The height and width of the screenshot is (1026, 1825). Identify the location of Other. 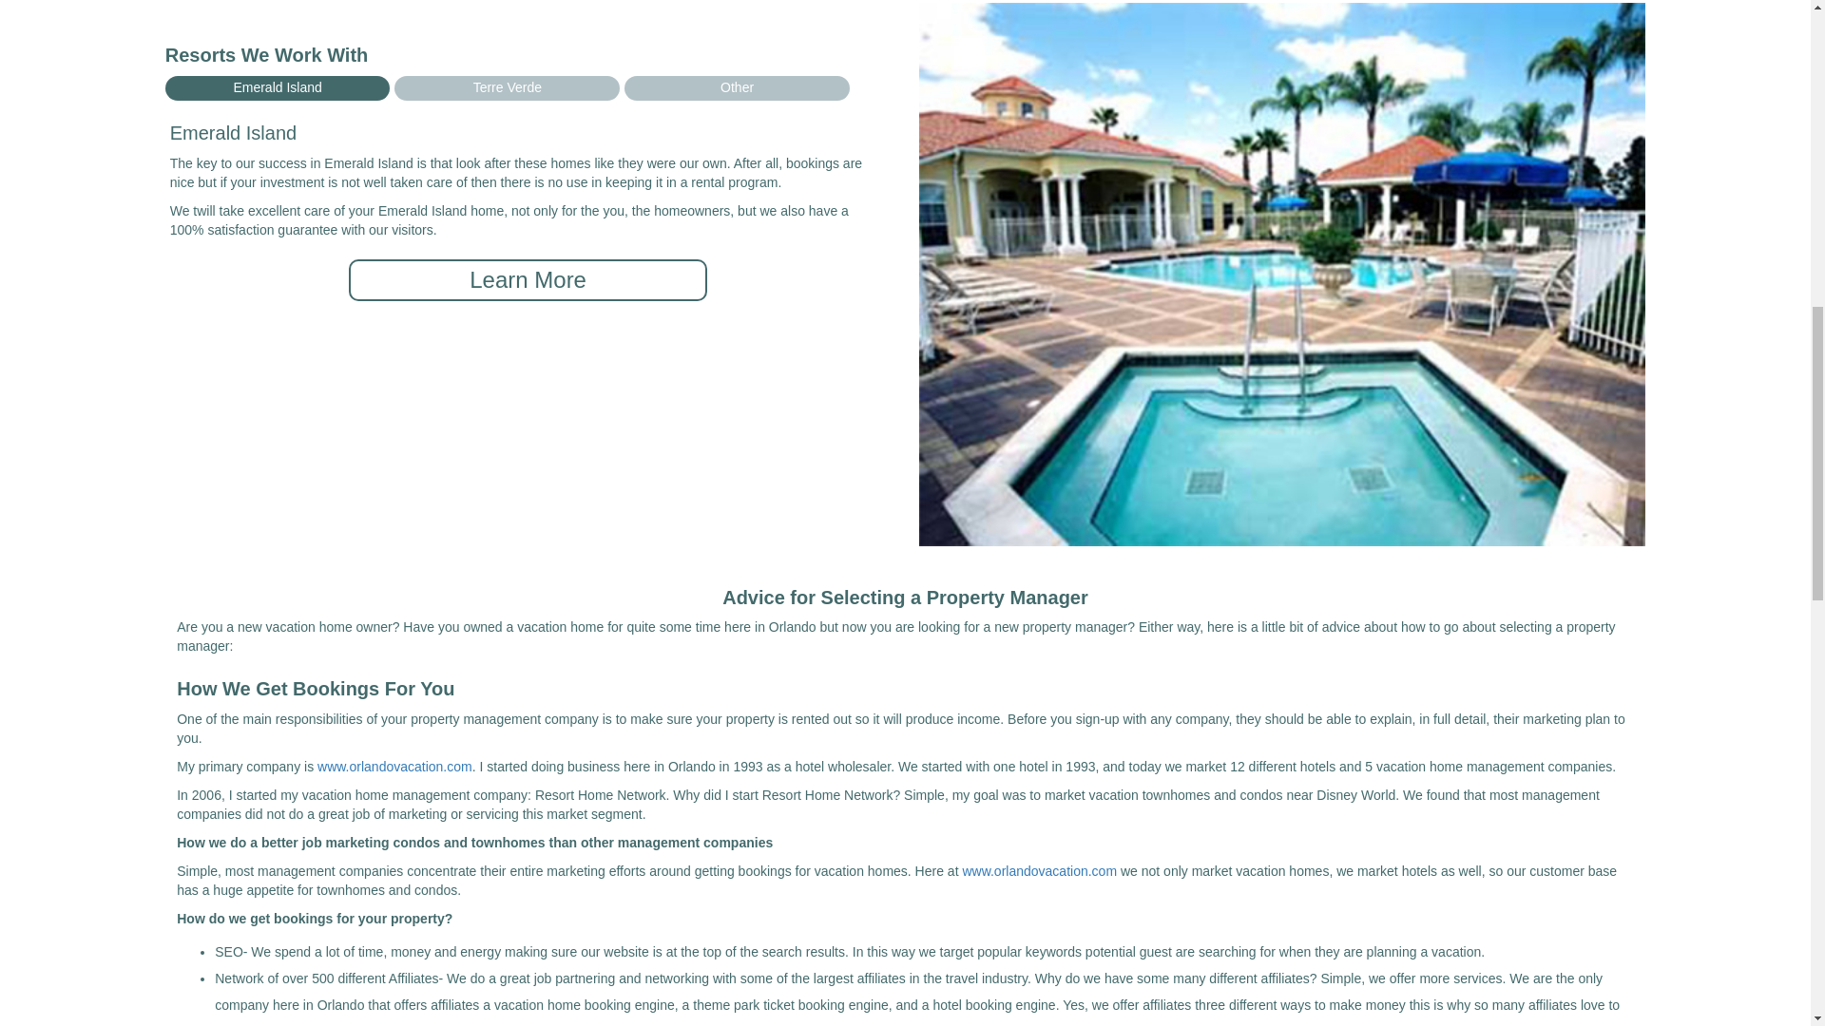
(737, 87).